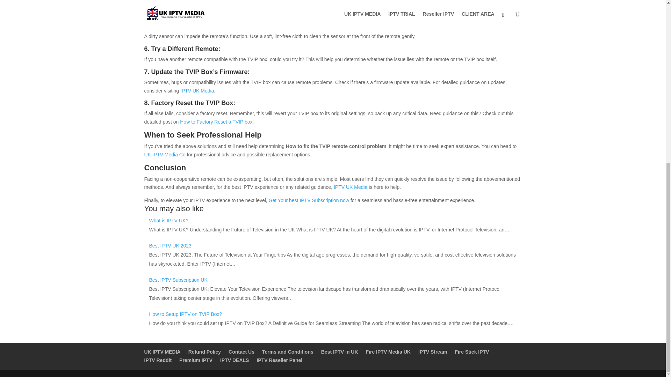 This screenshot has width=671, height=377. What do you see at coordinates (288, 352) in the screenshot?
I see `Terms and Conditions` at bounding box center [288, 352].